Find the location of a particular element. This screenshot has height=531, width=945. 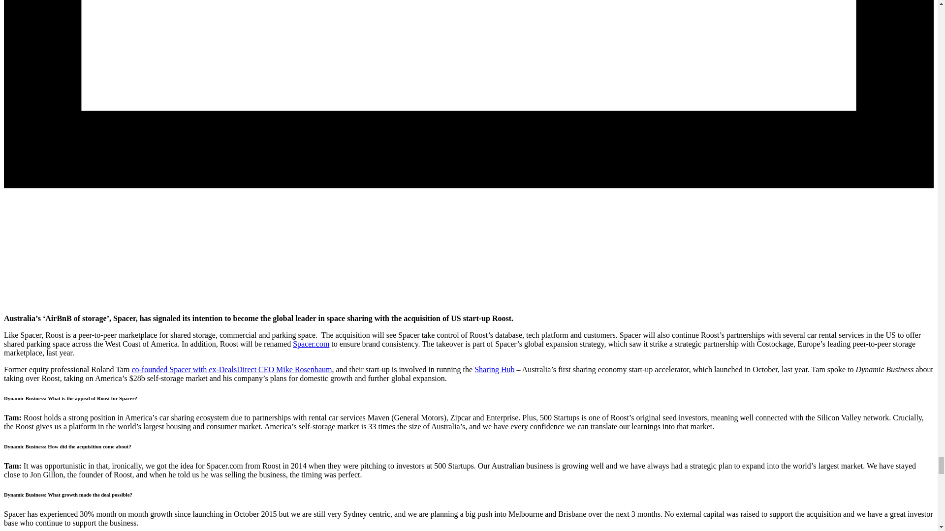

co-founded Spacer with ex-DealsDirect CEO Mike Rosenbaum is located at coordinates (231, 370).